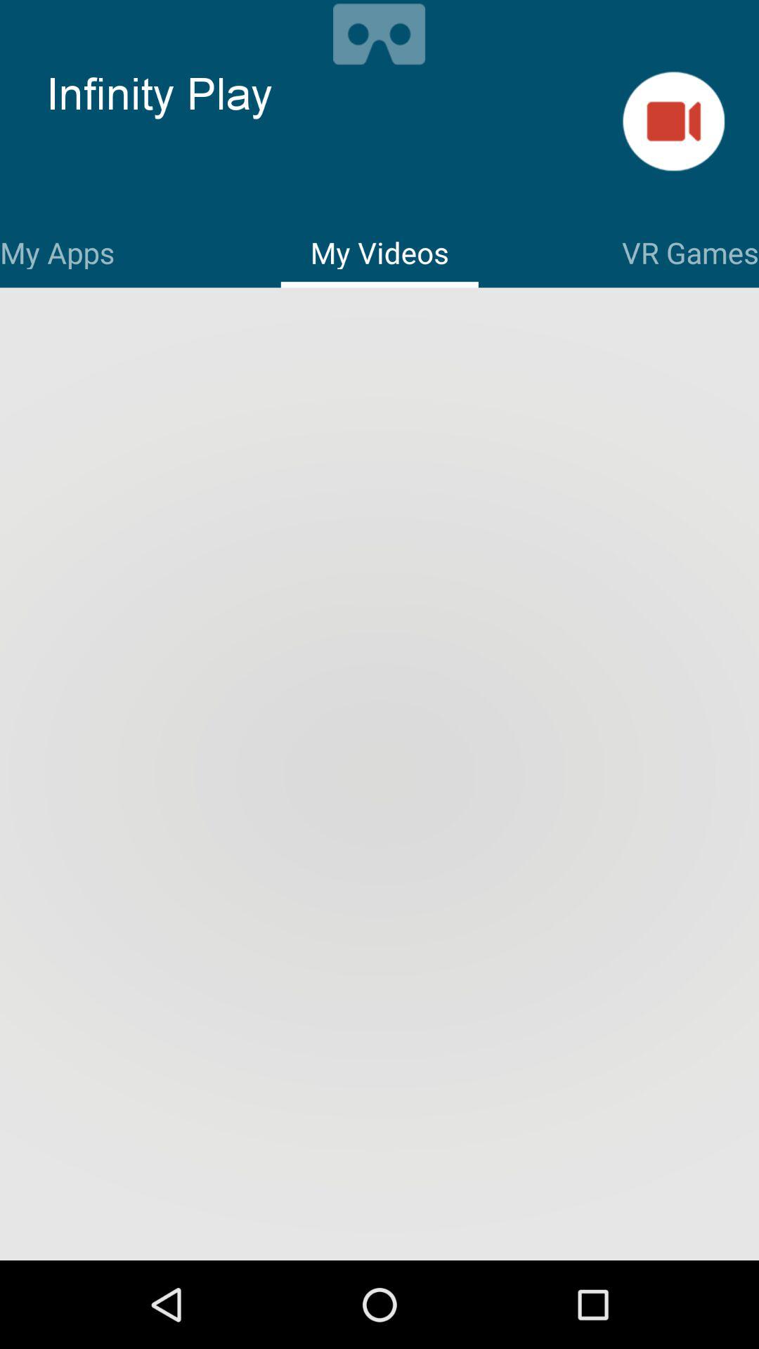  What do you see at coordinates (673, 121) in the screenshot?
I see `start recording` at bounding box center [673, 121].